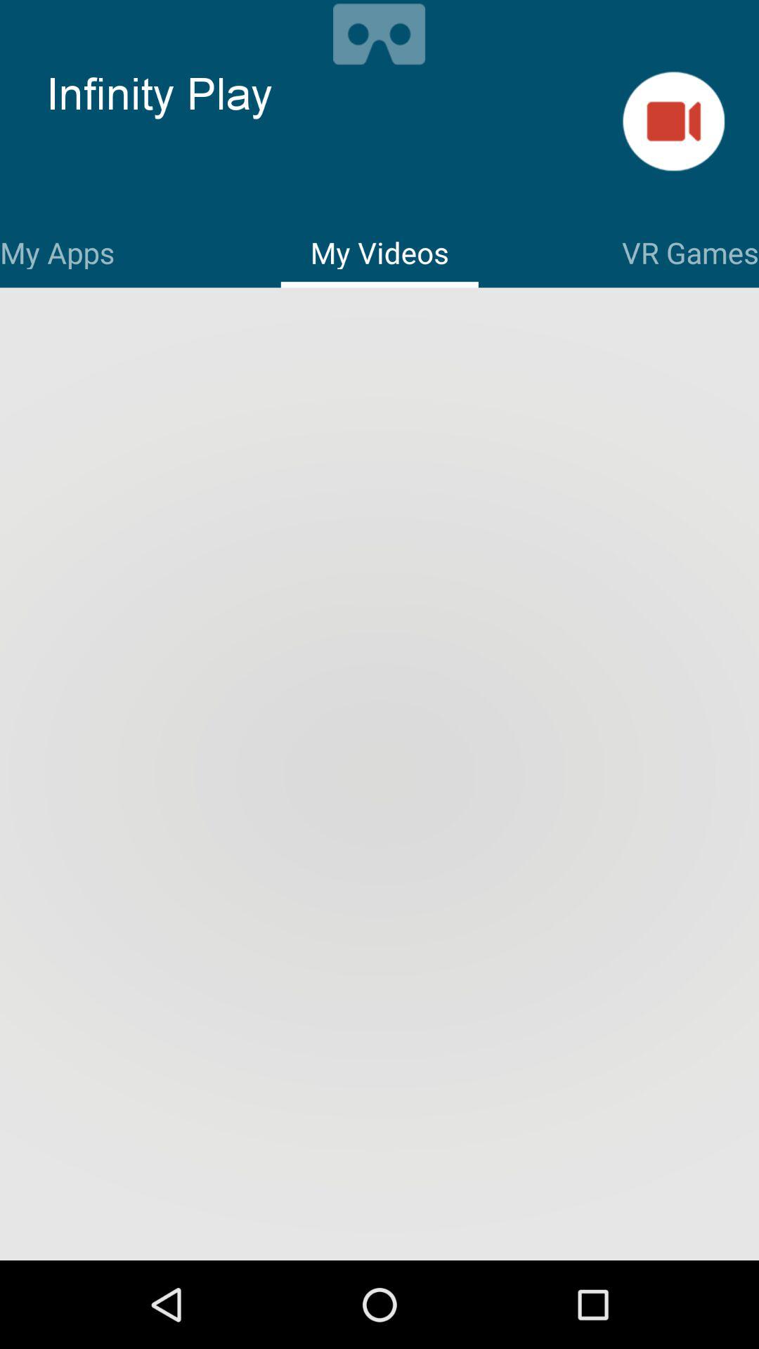  What do you see at coordinates (673, 121) in the screenshot?
I see `start recording` at bounding box center [673, 121].